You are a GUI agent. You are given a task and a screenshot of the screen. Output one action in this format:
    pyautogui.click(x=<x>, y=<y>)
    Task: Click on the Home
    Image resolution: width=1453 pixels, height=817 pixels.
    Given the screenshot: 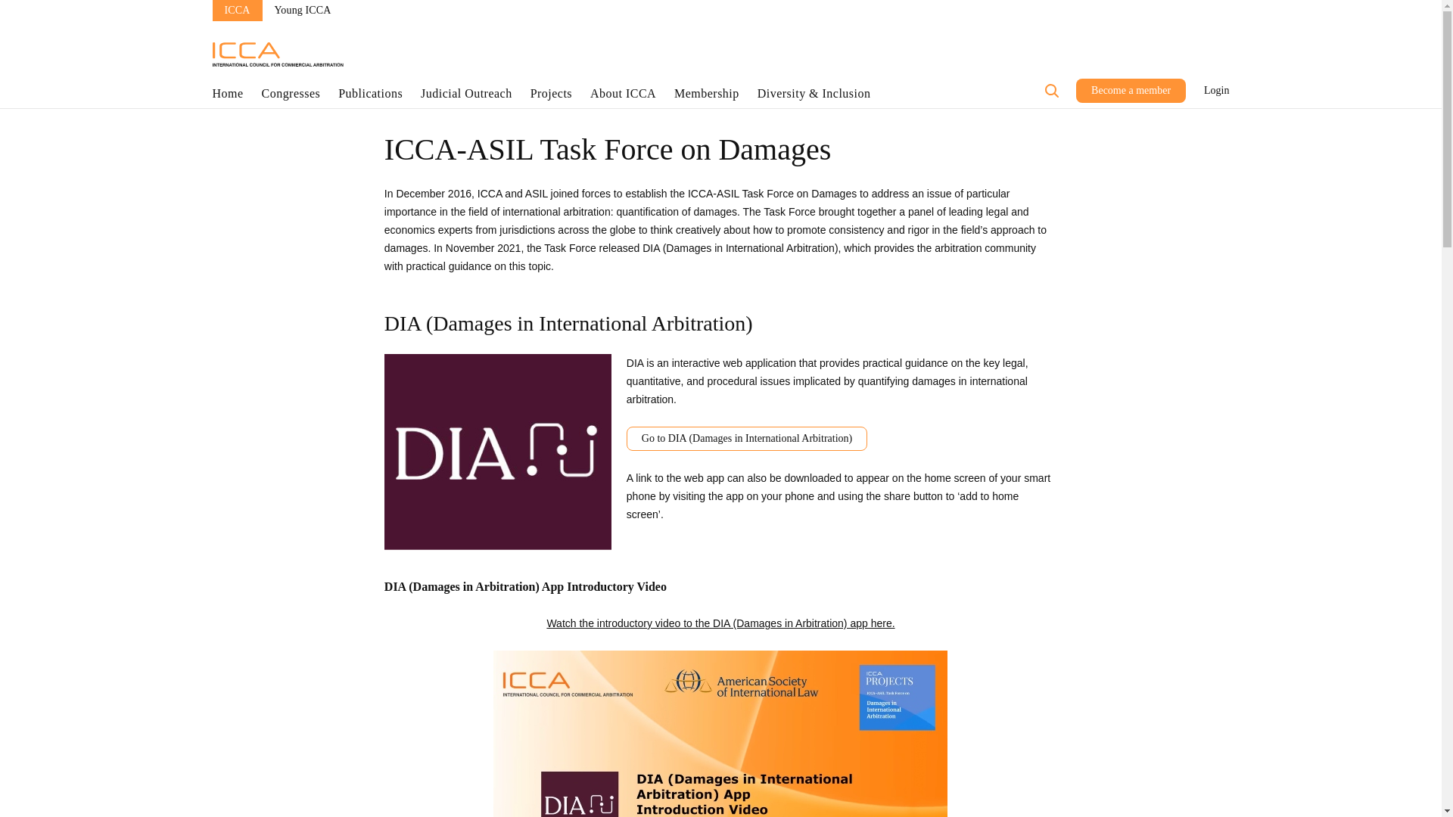 What is the action you would take?
    pyautogui.click(x=227, y=97)
    